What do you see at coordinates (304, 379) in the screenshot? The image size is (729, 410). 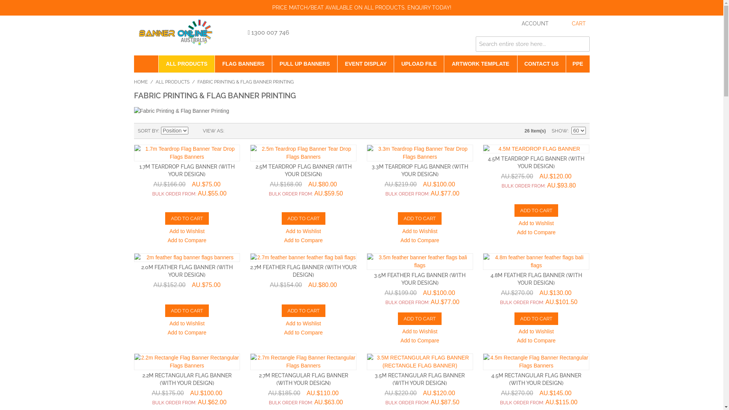 I see `2.7M RECTANGULAR FLAG BANNER (WITH YOUR DESIGN)` at bounding box center [304, 379].